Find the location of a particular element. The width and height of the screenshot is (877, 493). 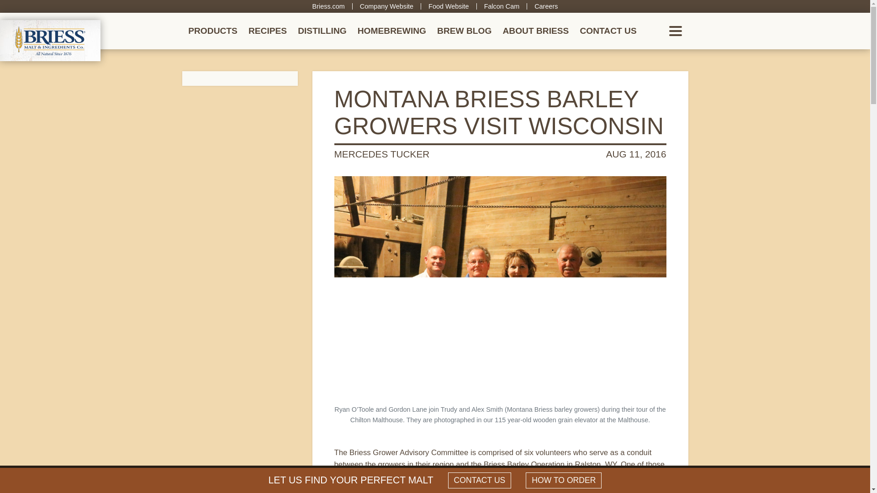

HOMEBREWING is located at coordinates (392, 31).